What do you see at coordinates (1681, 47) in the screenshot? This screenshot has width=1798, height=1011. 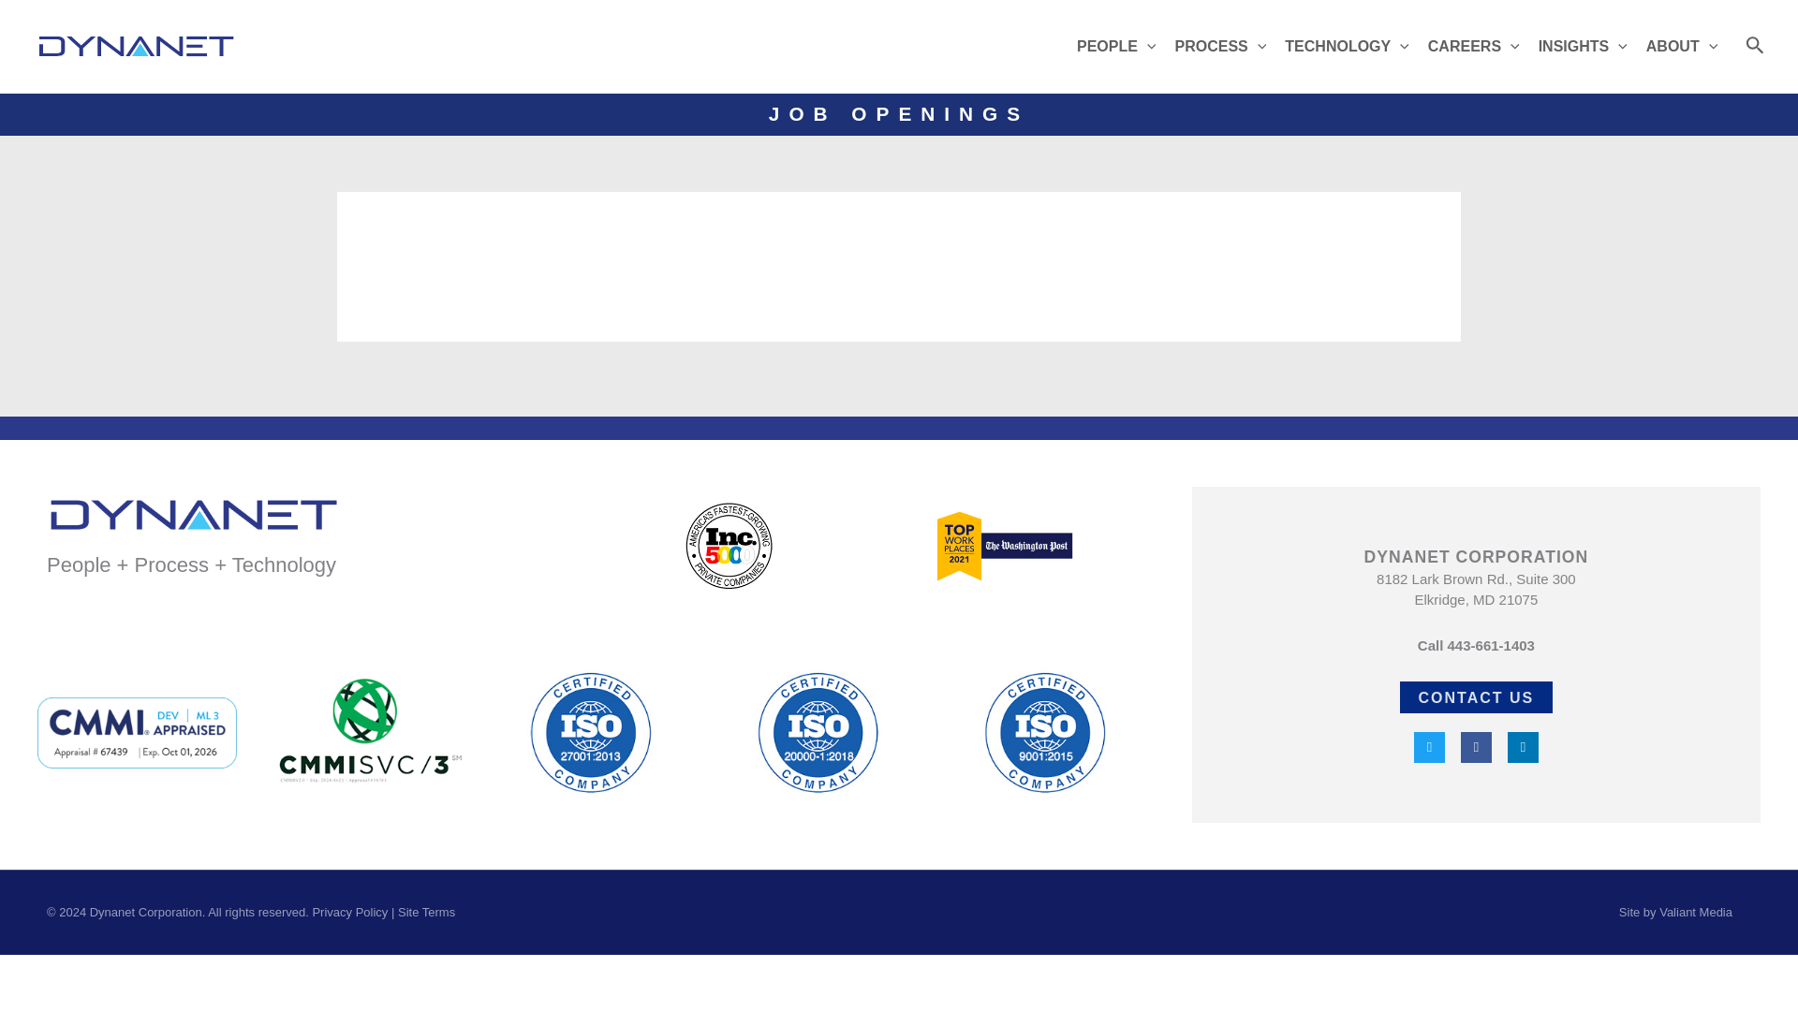 I see `ABOUT` at bounding box center [1681, 47].